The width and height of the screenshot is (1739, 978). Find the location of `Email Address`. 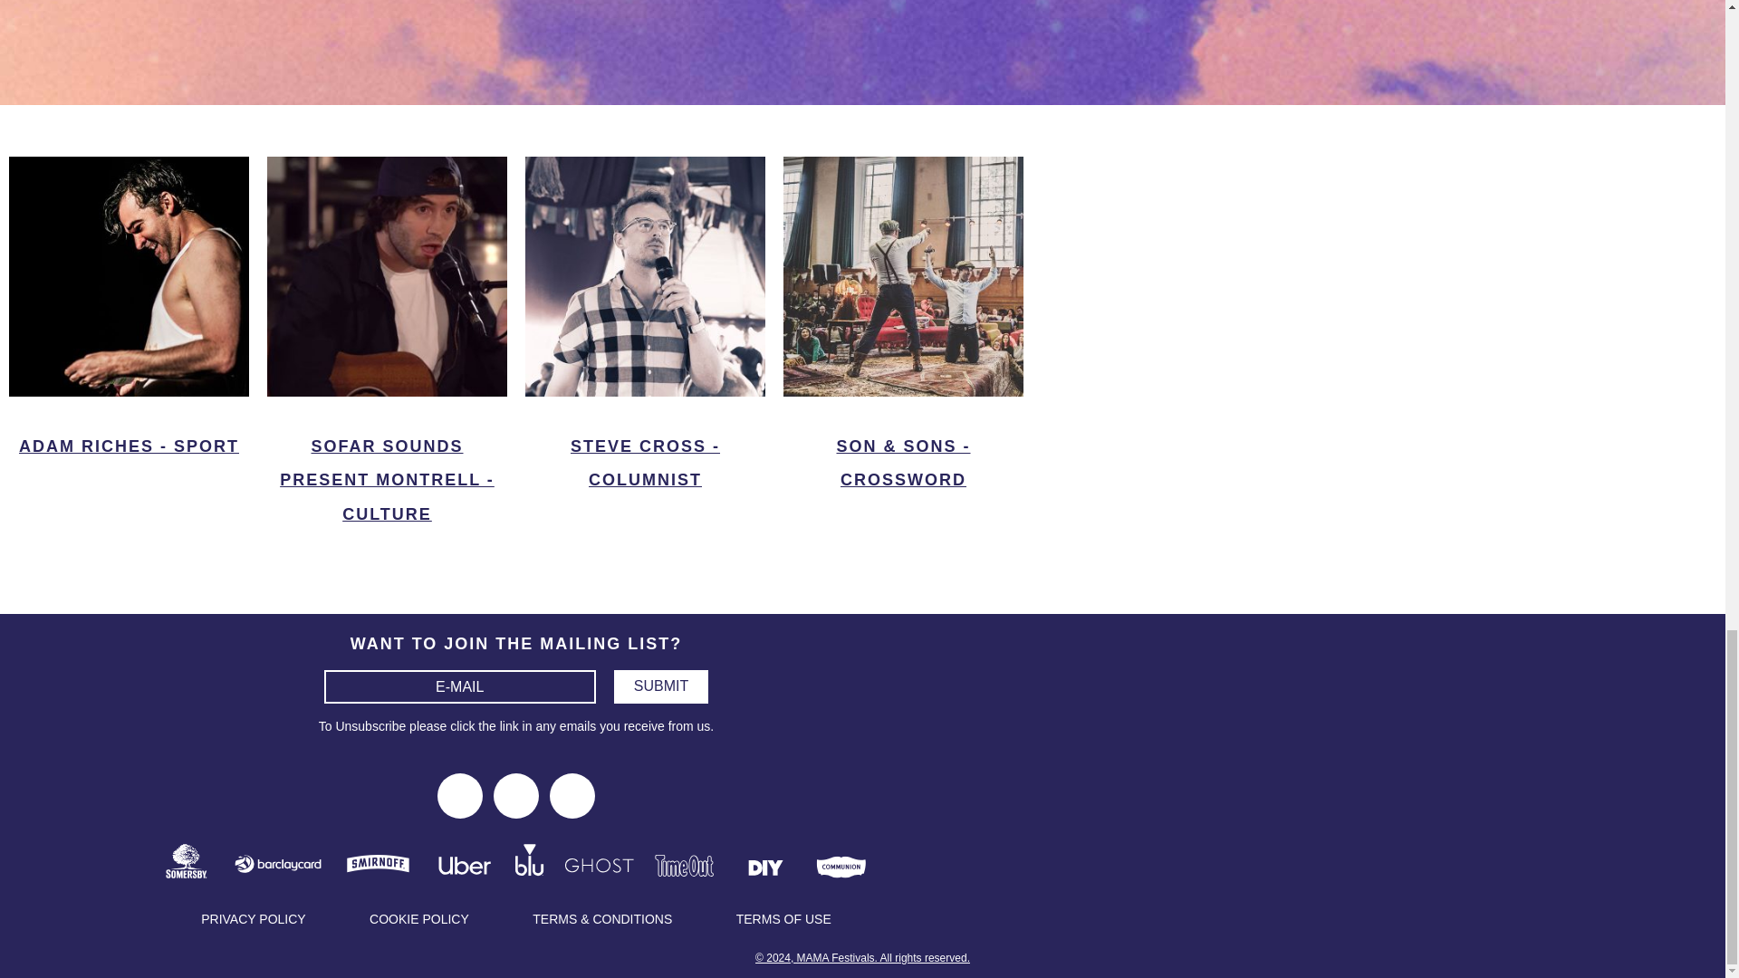

Email Address is located at coordinates (460, 686).